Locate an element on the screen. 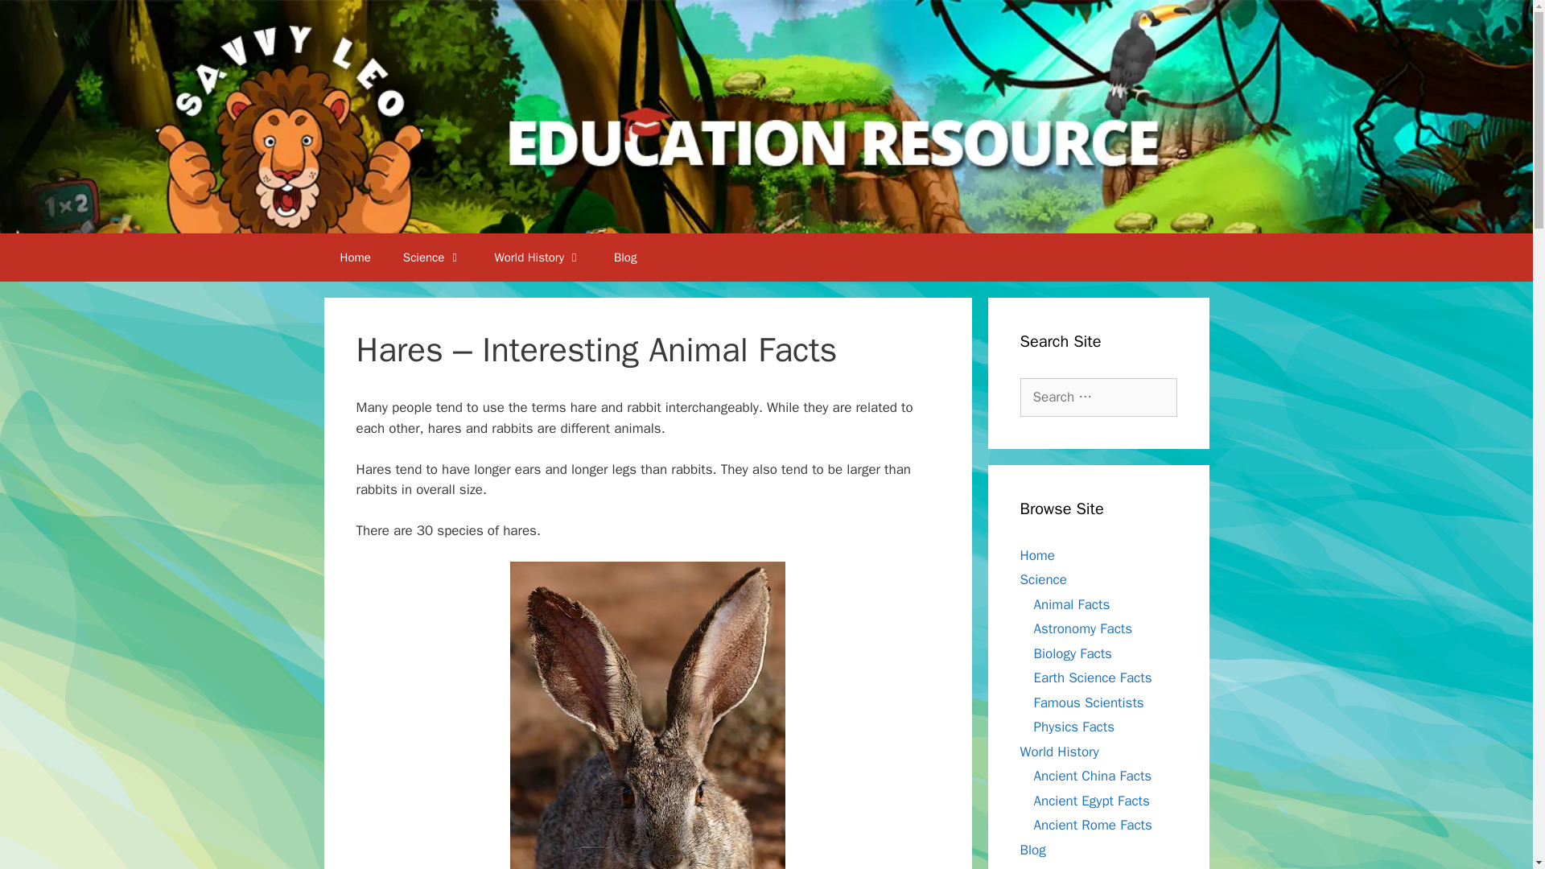 Image resolution: width=1545 pixels, height=869 pixels. Home is located at coordinates (1037, 555).